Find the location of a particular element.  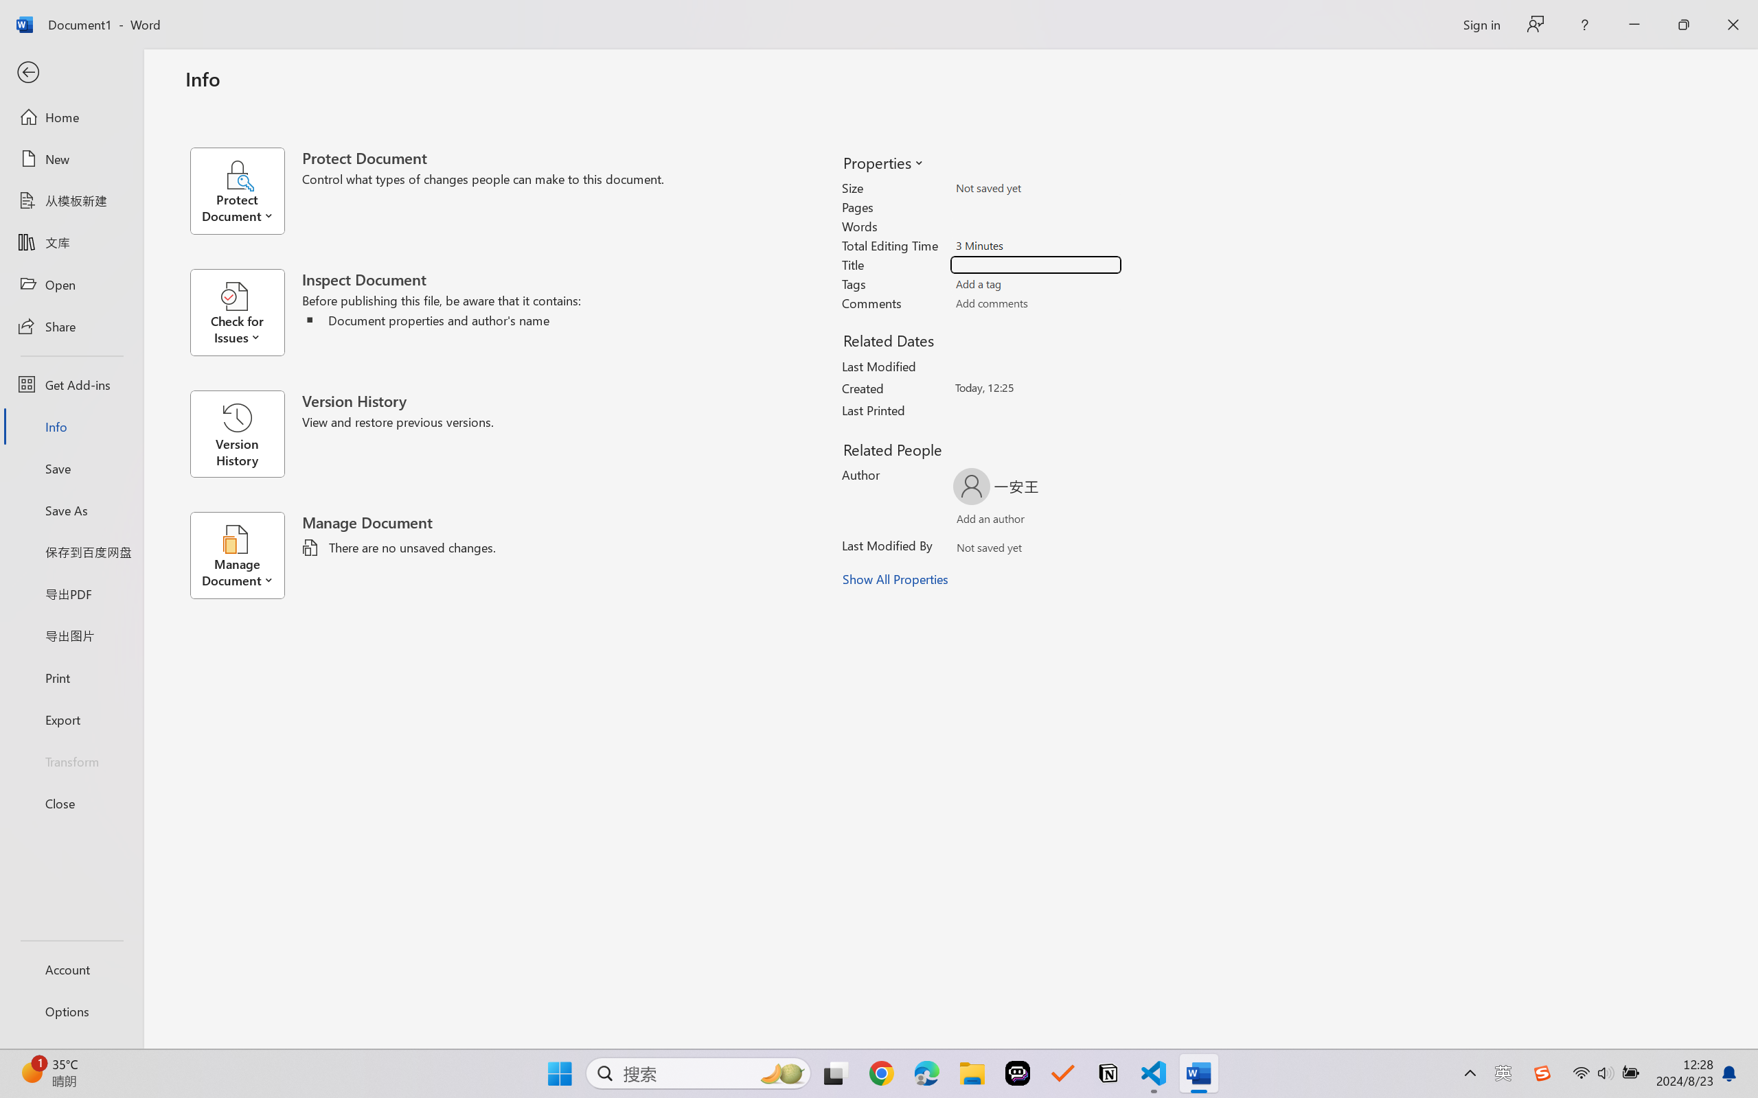

Transform is located at coordinates (71, 760).